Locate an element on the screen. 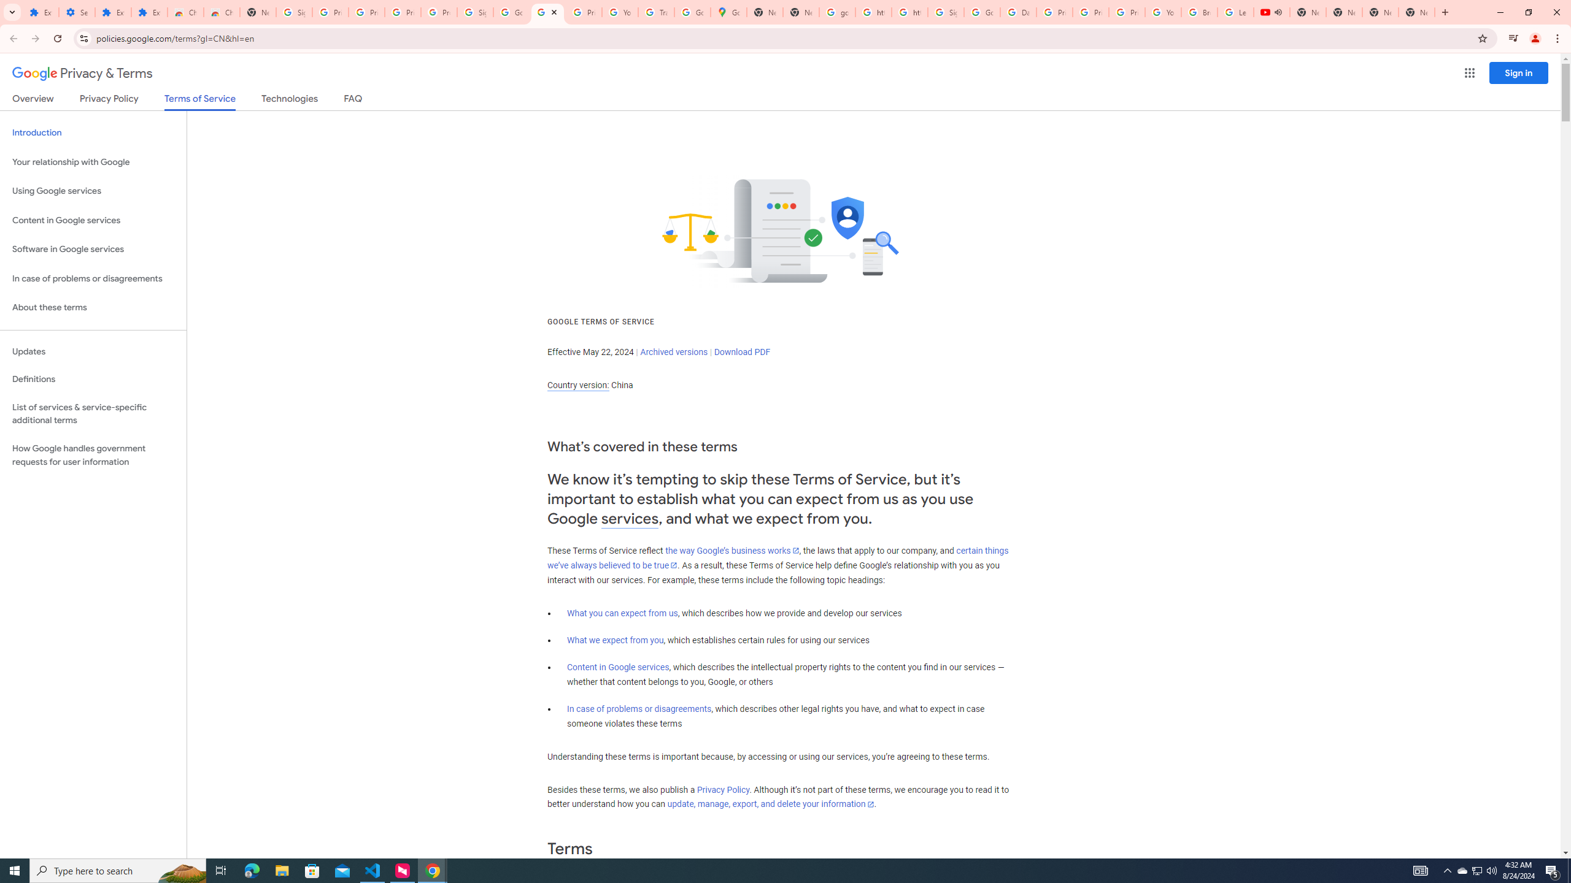  services is located at coordinates (630, 519).